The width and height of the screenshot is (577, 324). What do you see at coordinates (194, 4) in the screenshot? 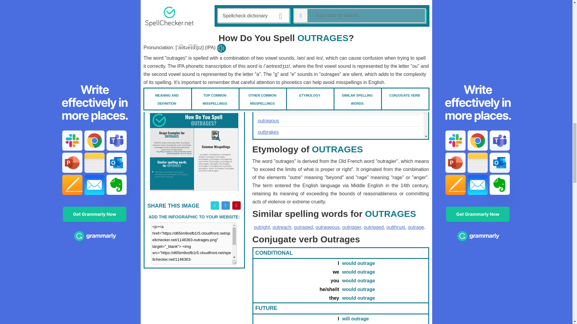
I see `outrageously` at bounding box center [194, 4].